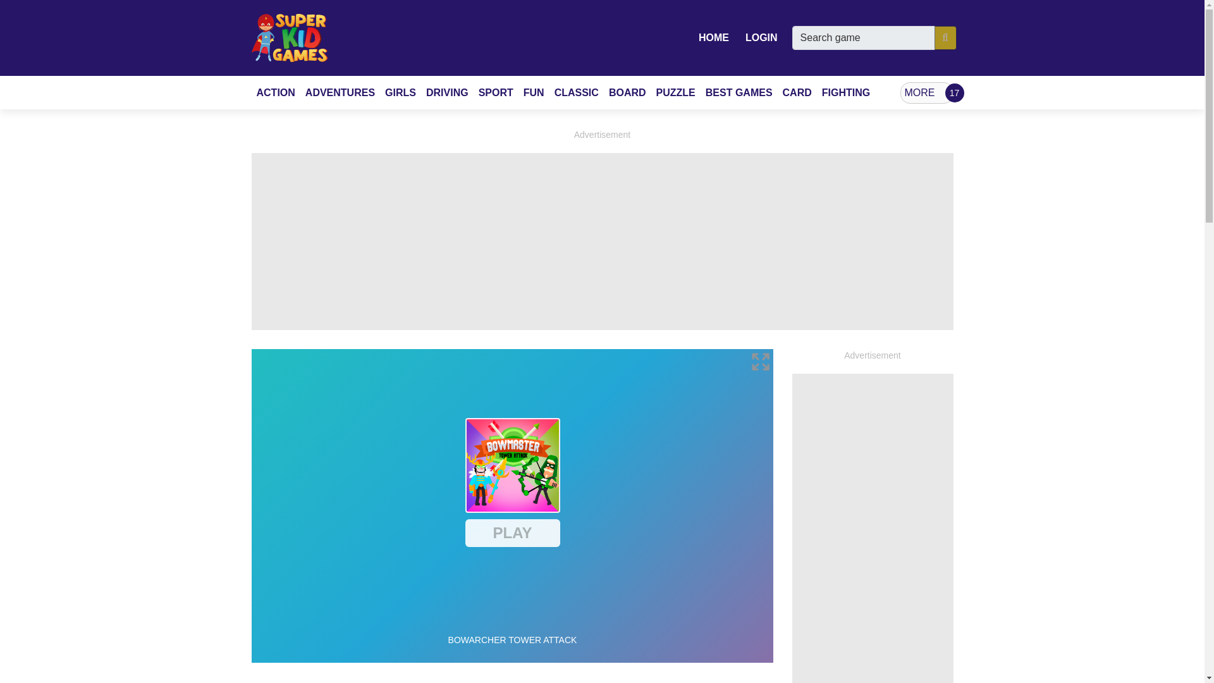  I want to click on PUZZLE, so click(675, 92).